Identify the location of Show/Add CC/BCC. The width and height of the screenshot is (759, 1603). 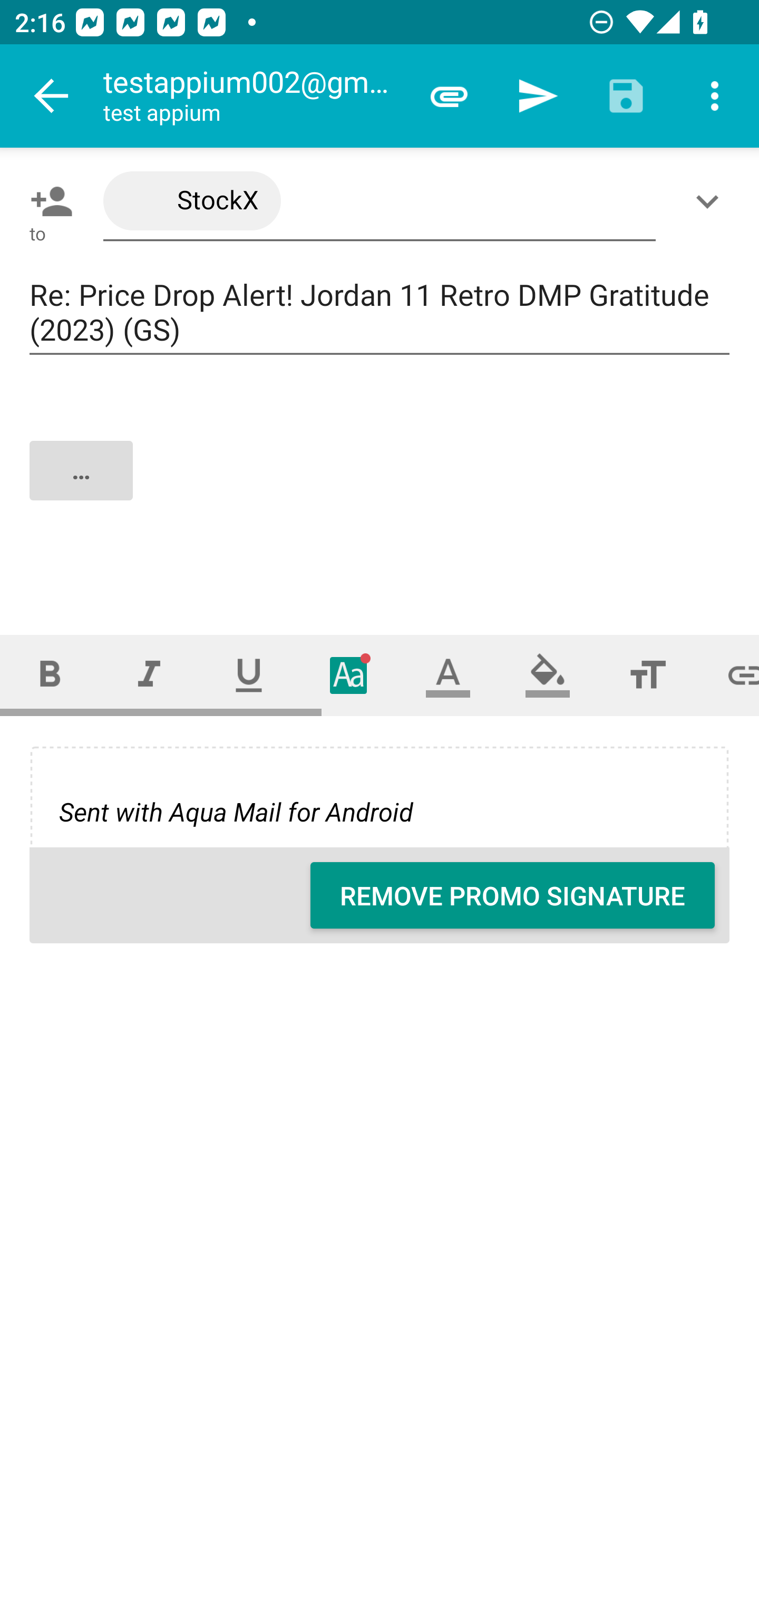
(711, 201).